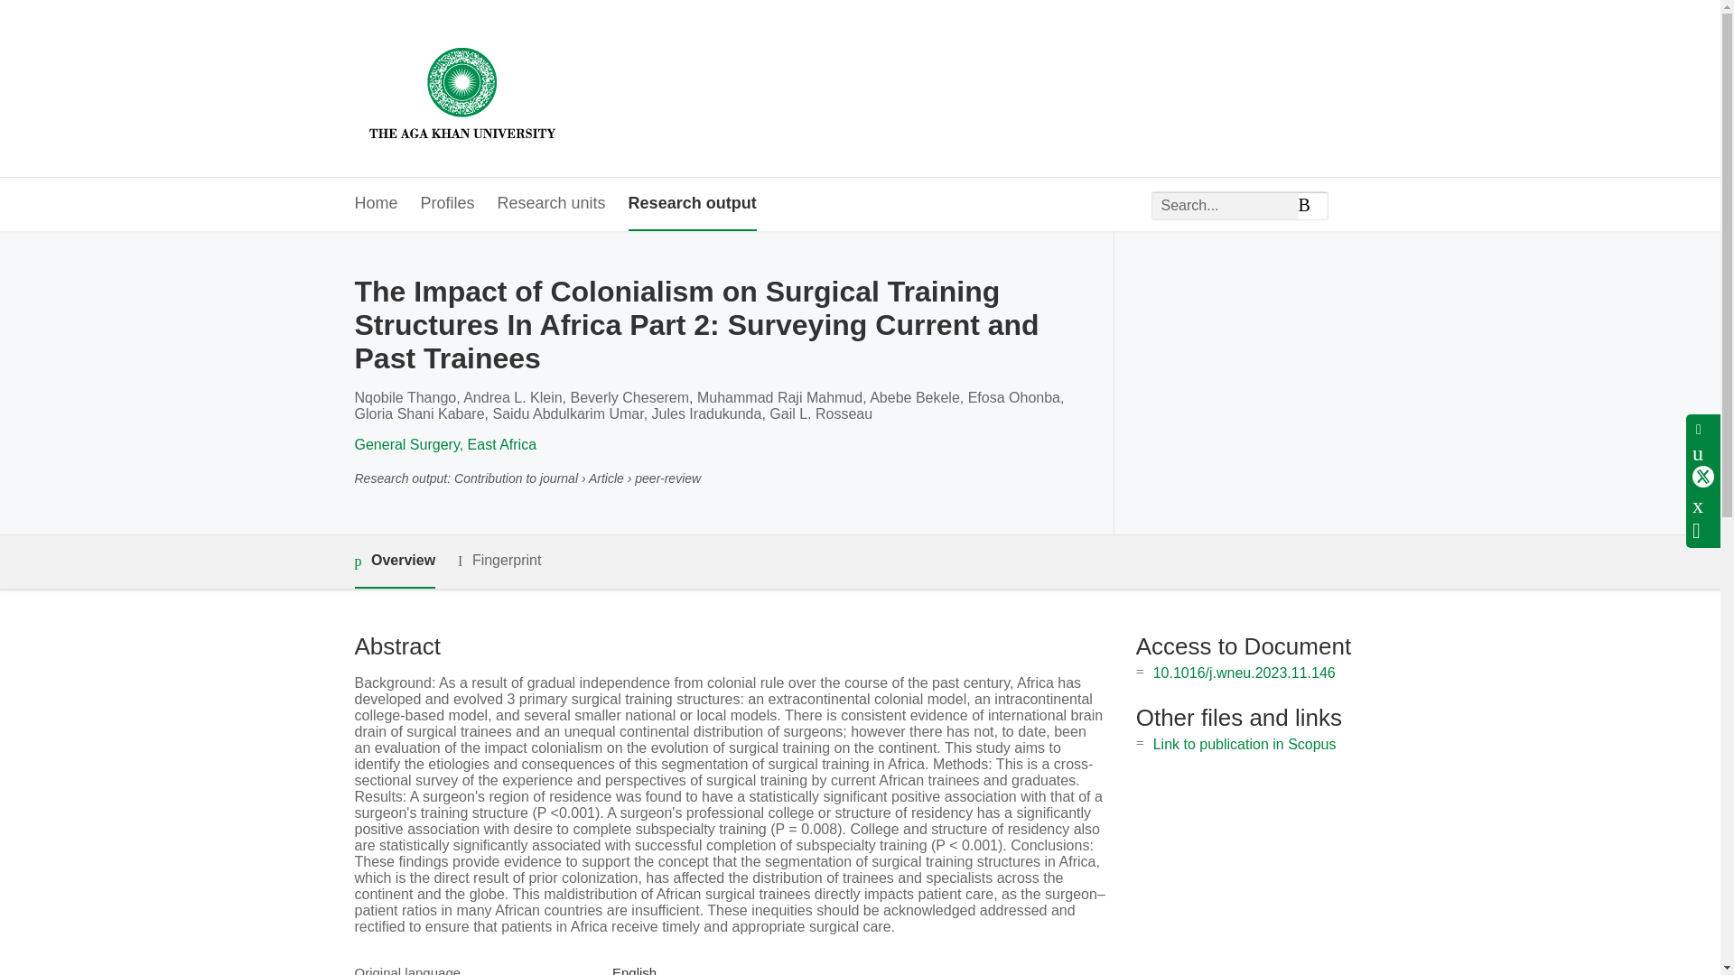 The height and width of the screenshot is (975, 1734). What do you see at coordinates (1245, 744) in the screenshot?
I see `Link to publication in Scopus` at bounding box center [1245, 744].